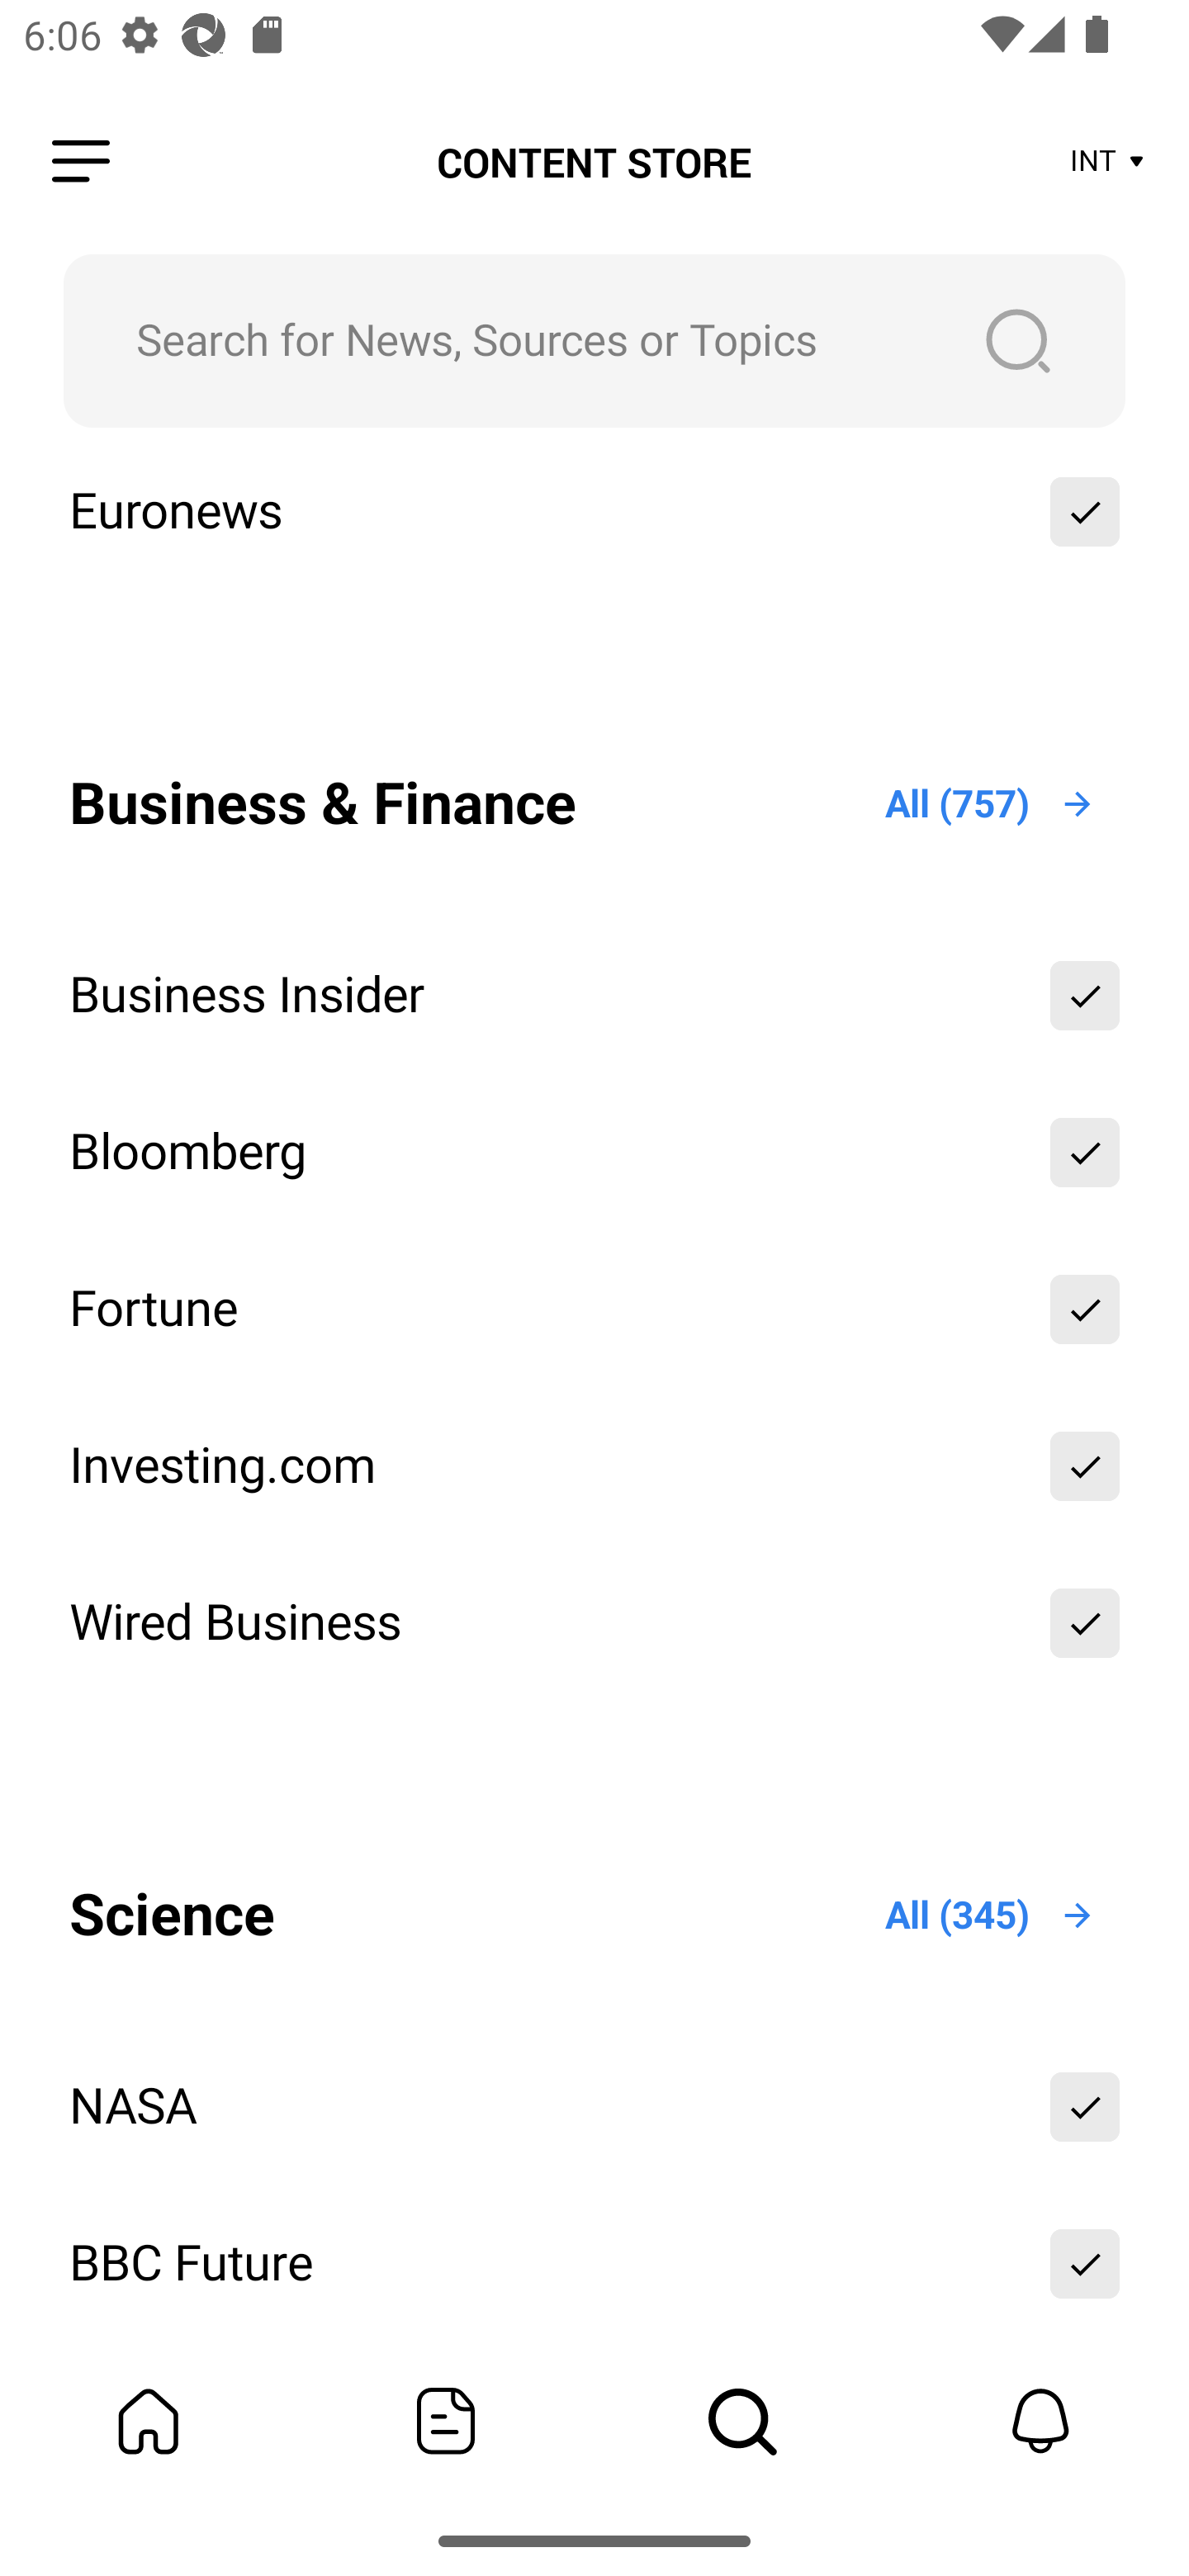  Describe the element at coordinates (1085, 1466) in the screenshot. I see `Add To My Bundle` at that location.